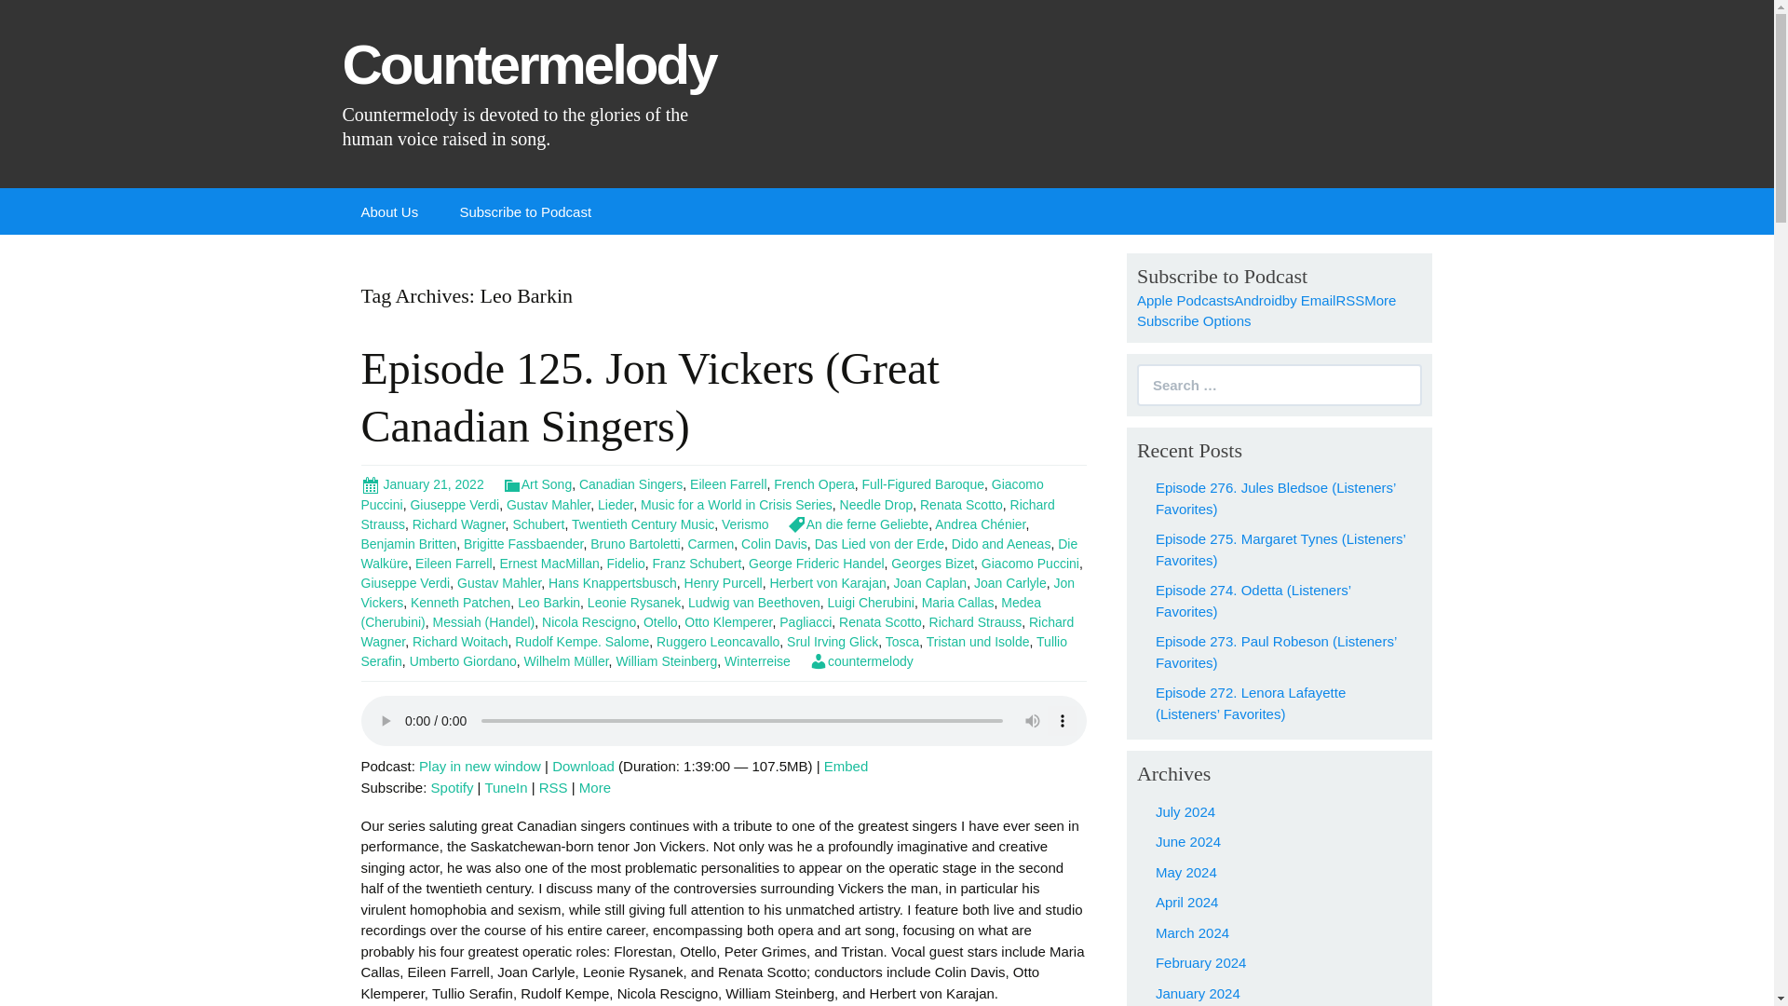 The height and width of the screenshot is (1006, 1788). Describe the element at coordinates (736, 504) in the screenshot. I see `Music for a World in Crisis Series` at that location.